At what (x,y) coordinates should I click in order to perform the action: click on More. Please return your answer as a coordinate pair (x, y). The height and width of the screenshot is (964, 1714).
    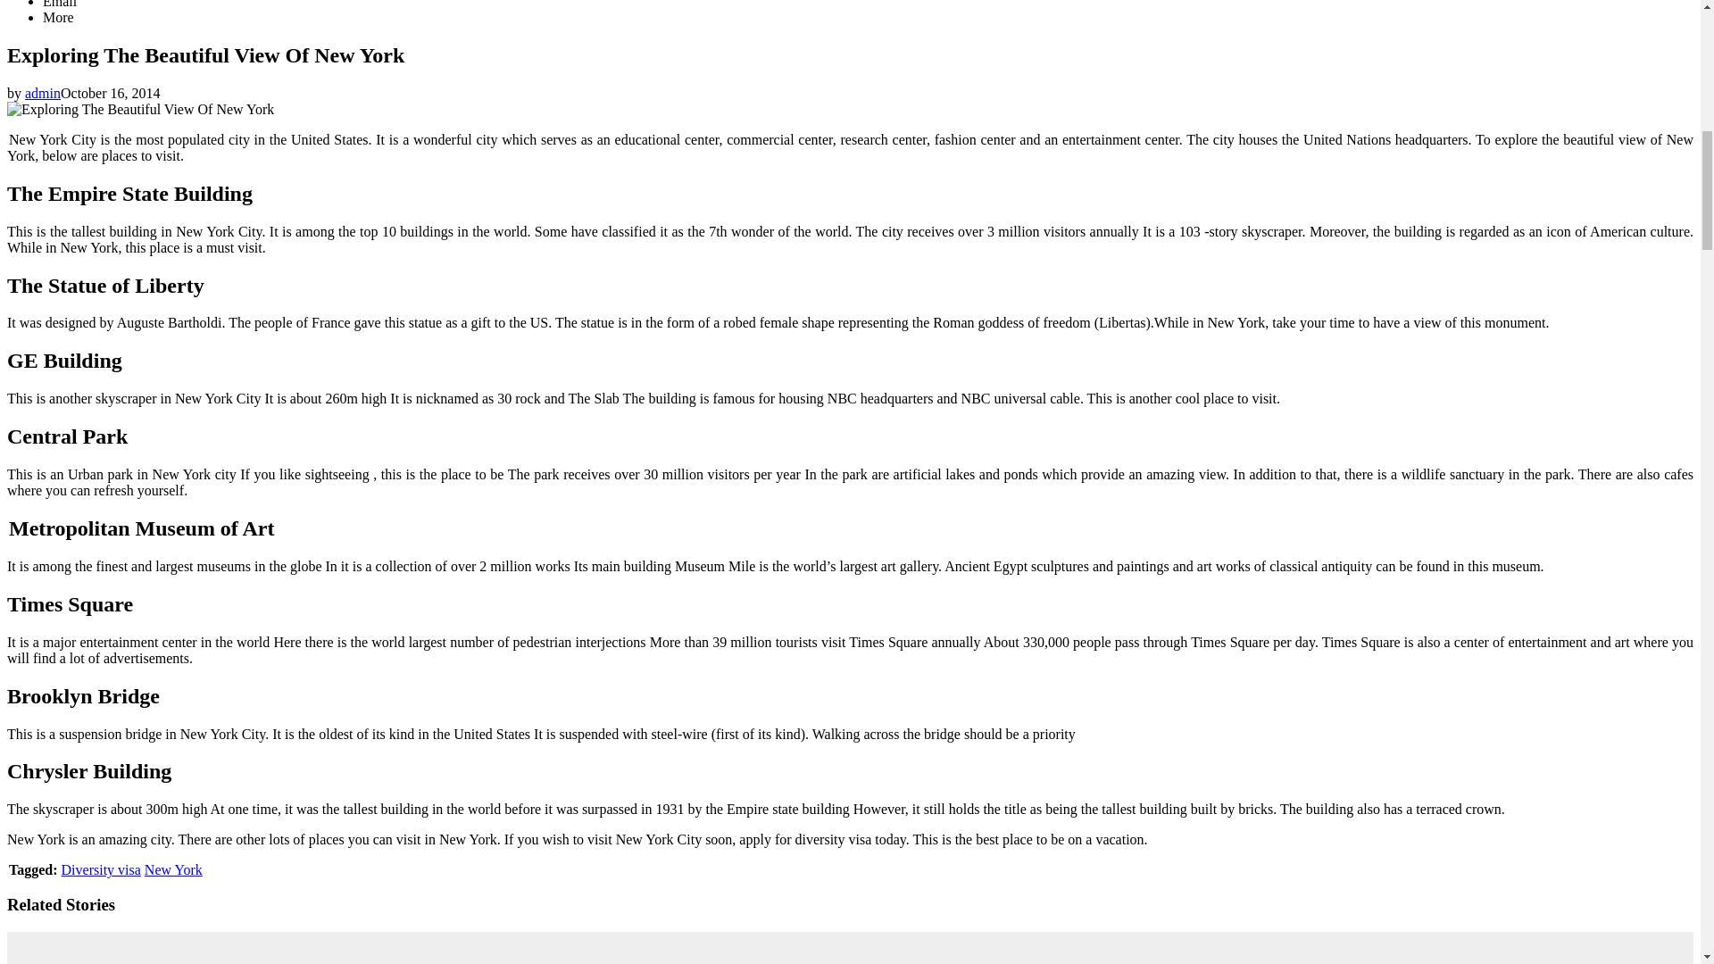
    Looking at the image, I should click on (58, 17).